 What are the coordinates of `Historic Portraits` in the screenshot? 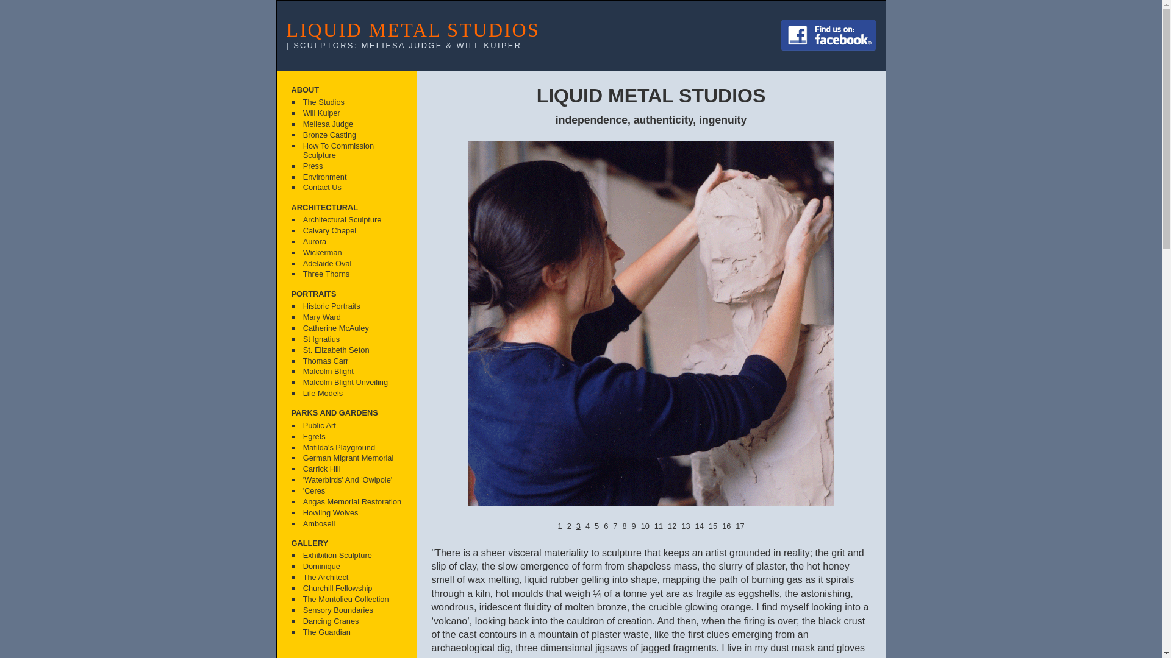 It's located at (351, 306).